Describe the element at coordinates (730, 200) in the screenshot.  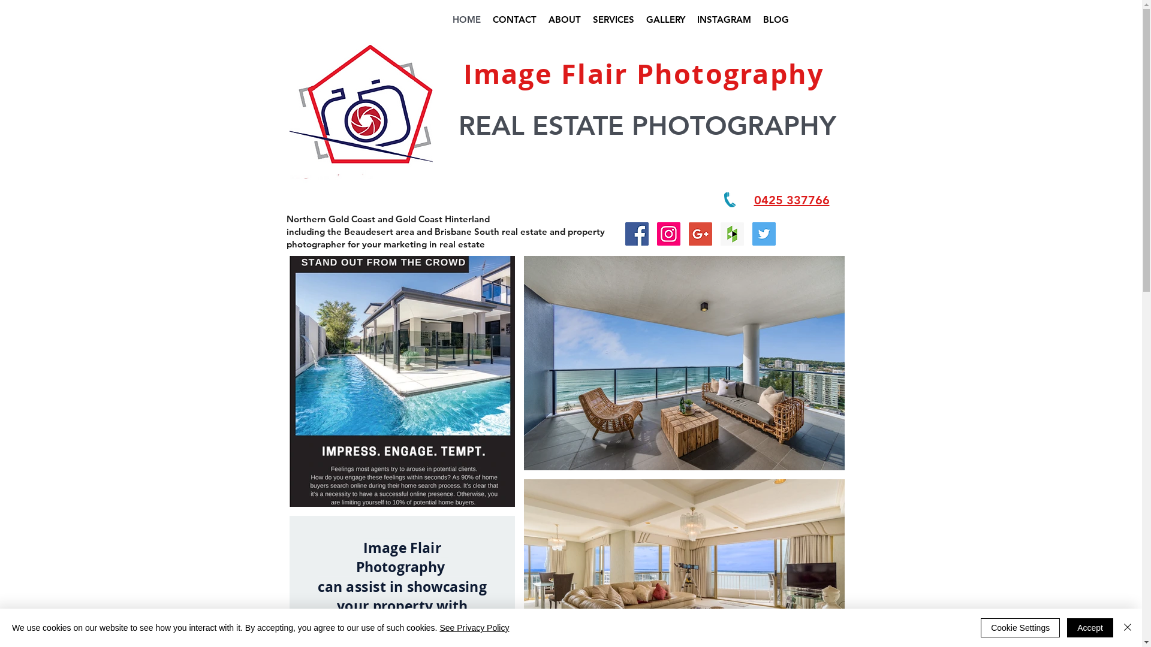
I see `Phone Contact` at that location.